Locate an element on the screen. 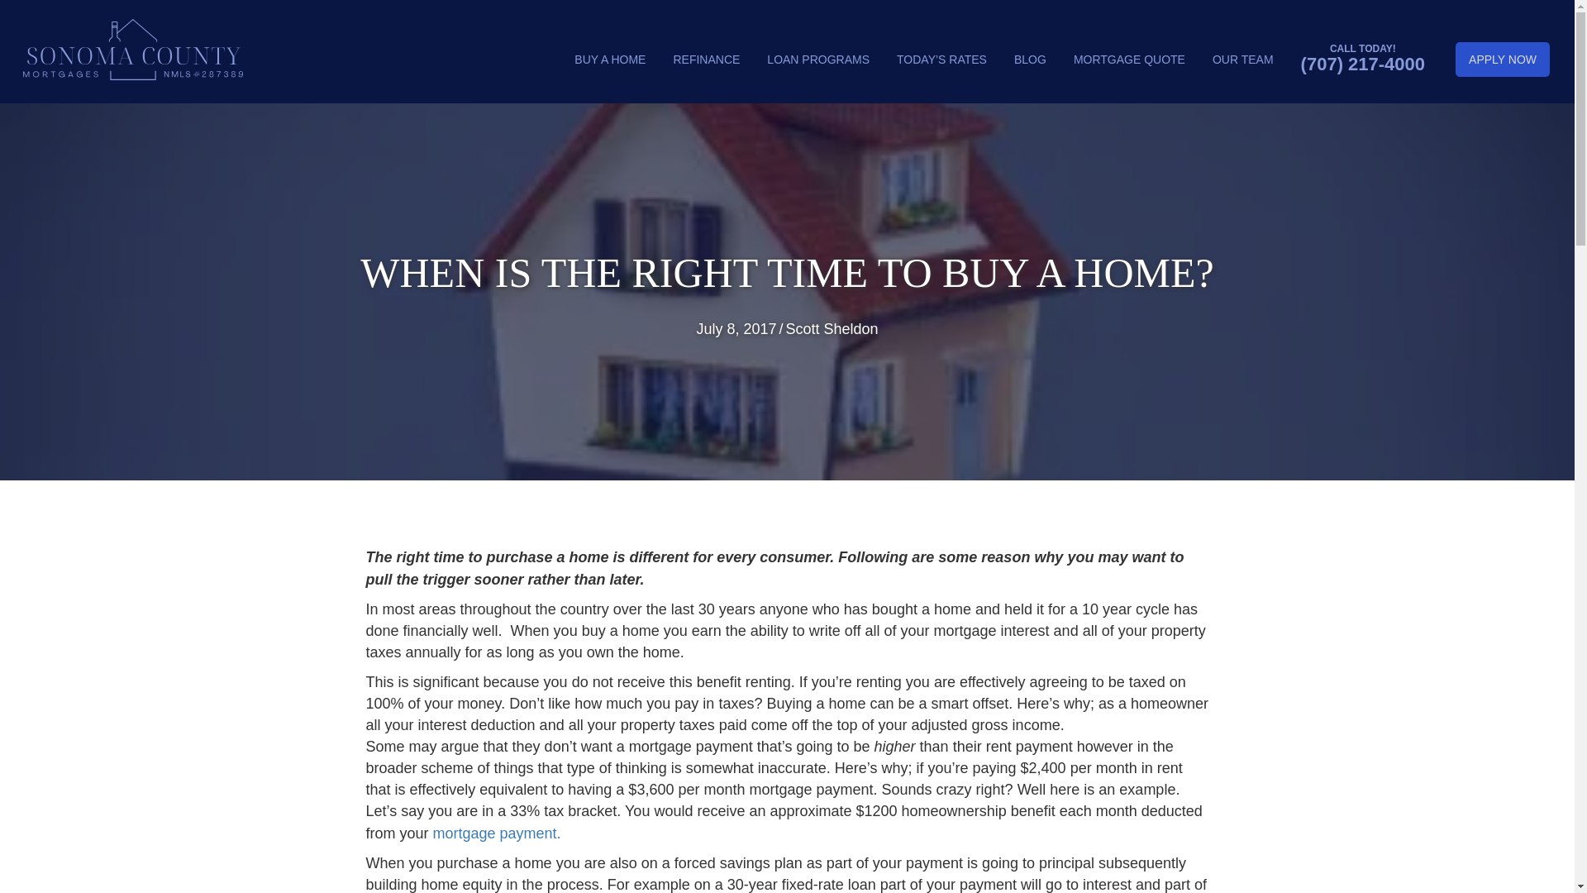 Image resolution: width=1587 pixels, height=893 pixels. BUY A HOME is located at coordinates (610, 59).